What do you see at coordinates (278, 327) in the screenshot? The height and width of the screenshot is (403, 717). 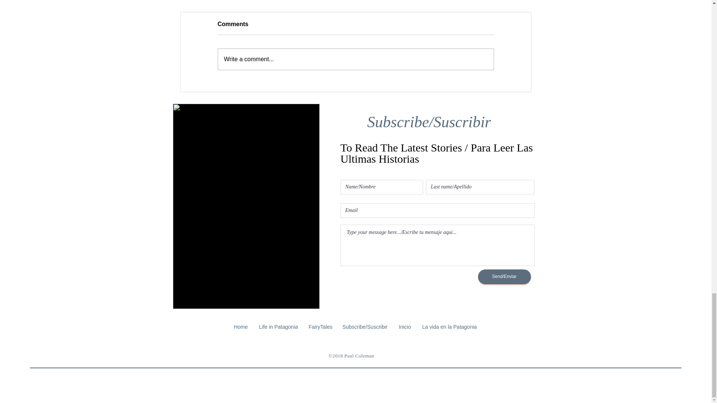 I see `Life in Patagonia` at bounding box center [278, 327].